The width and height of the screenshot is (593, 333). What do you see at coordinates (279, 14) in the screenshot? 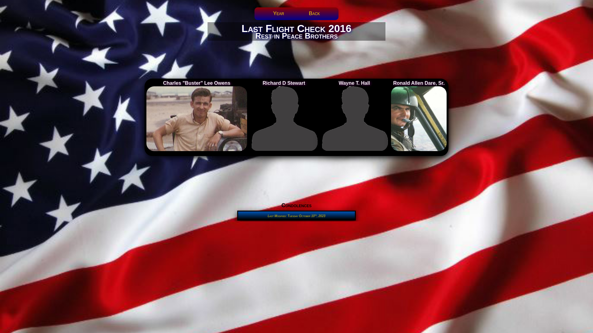
I see `Year` at bounding box center [279, 14].